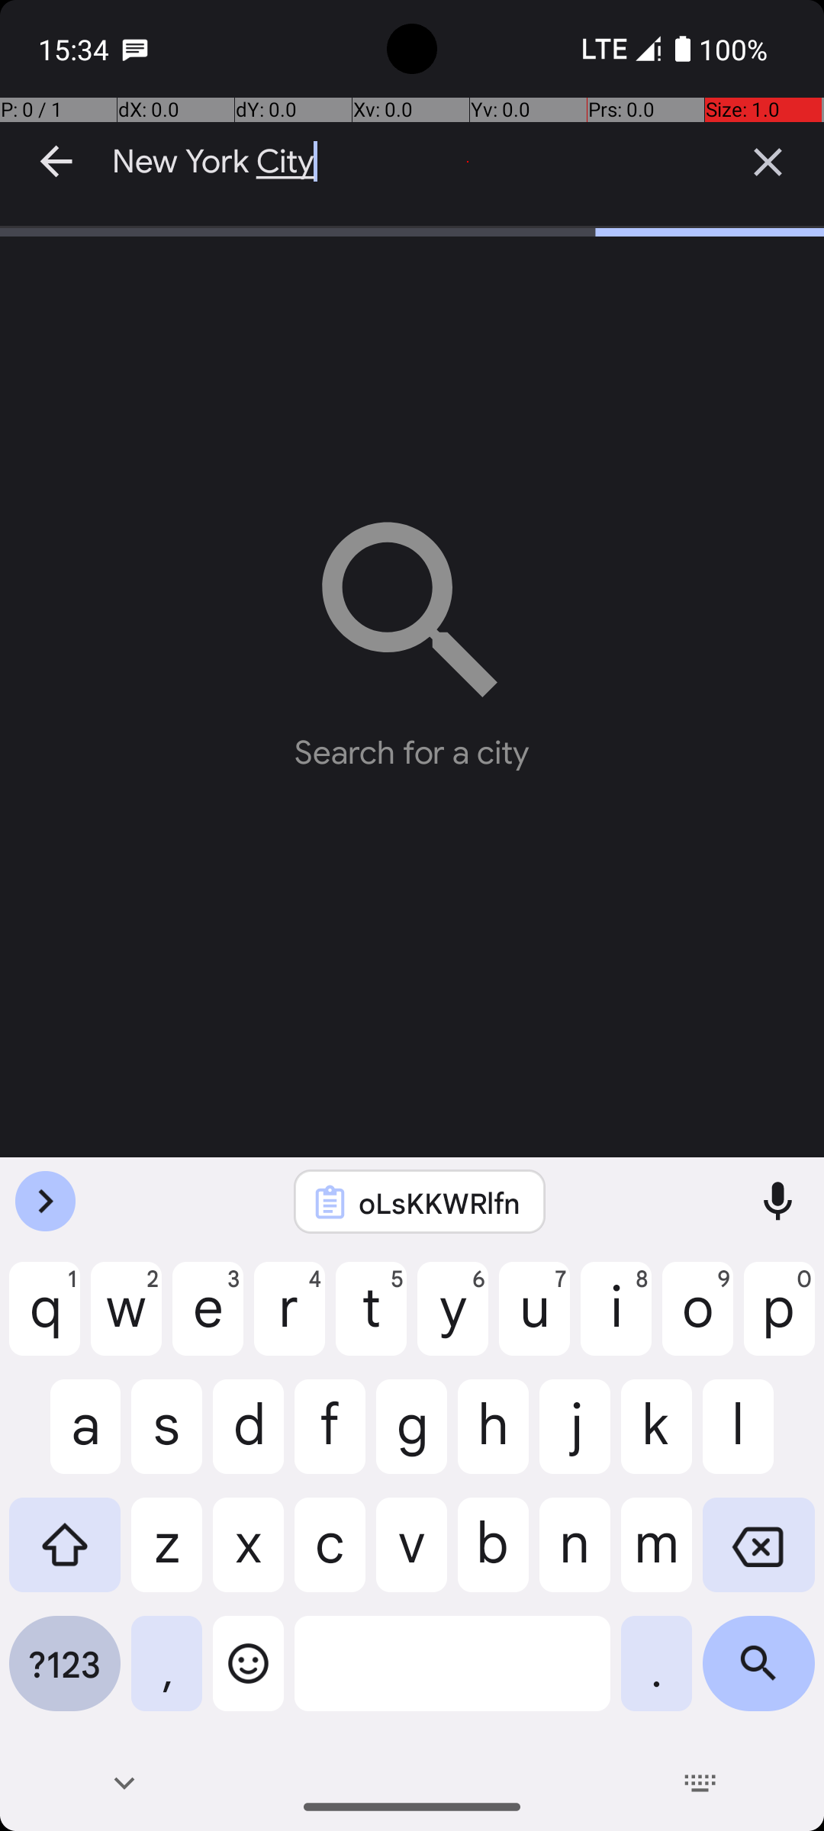 The height and width of the screenshot is (1831, 824). Describe the element at coordinates (439, 1202) in the screenshot. I see `oLsKKWRlfn` at that location.